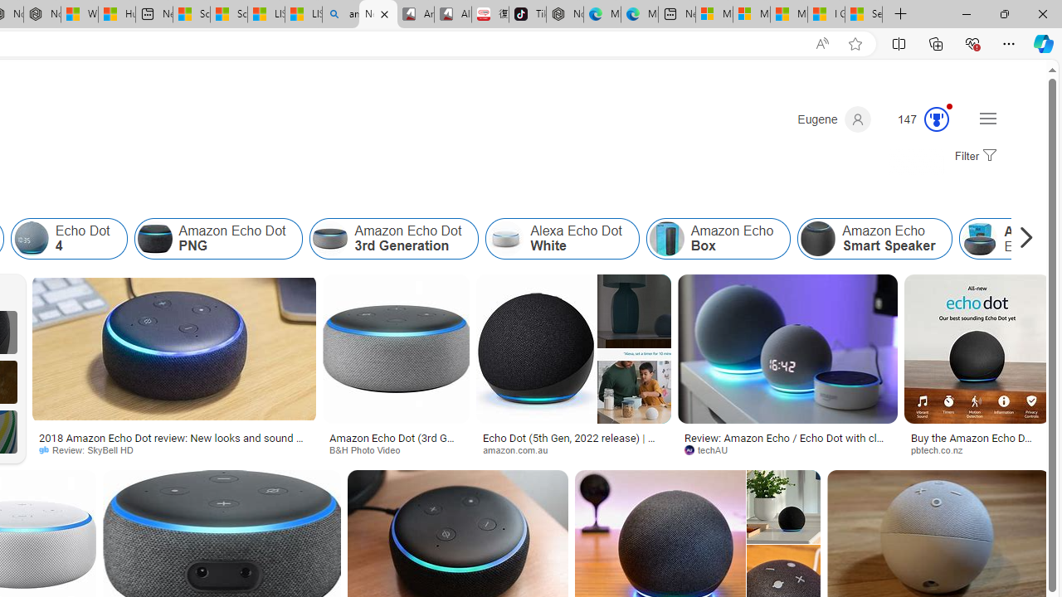  I want to click on amazon.com.au, so click(521, 449).